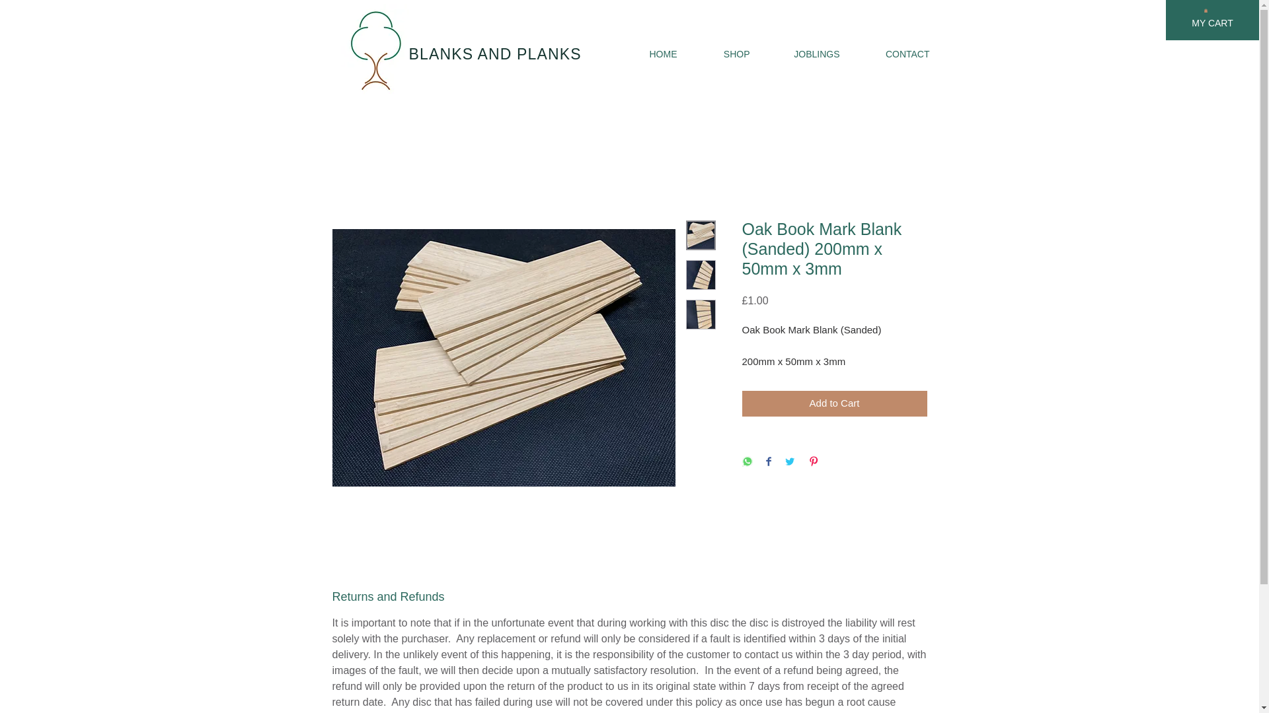  I want to click on Add to Cart, so click(833, 403).